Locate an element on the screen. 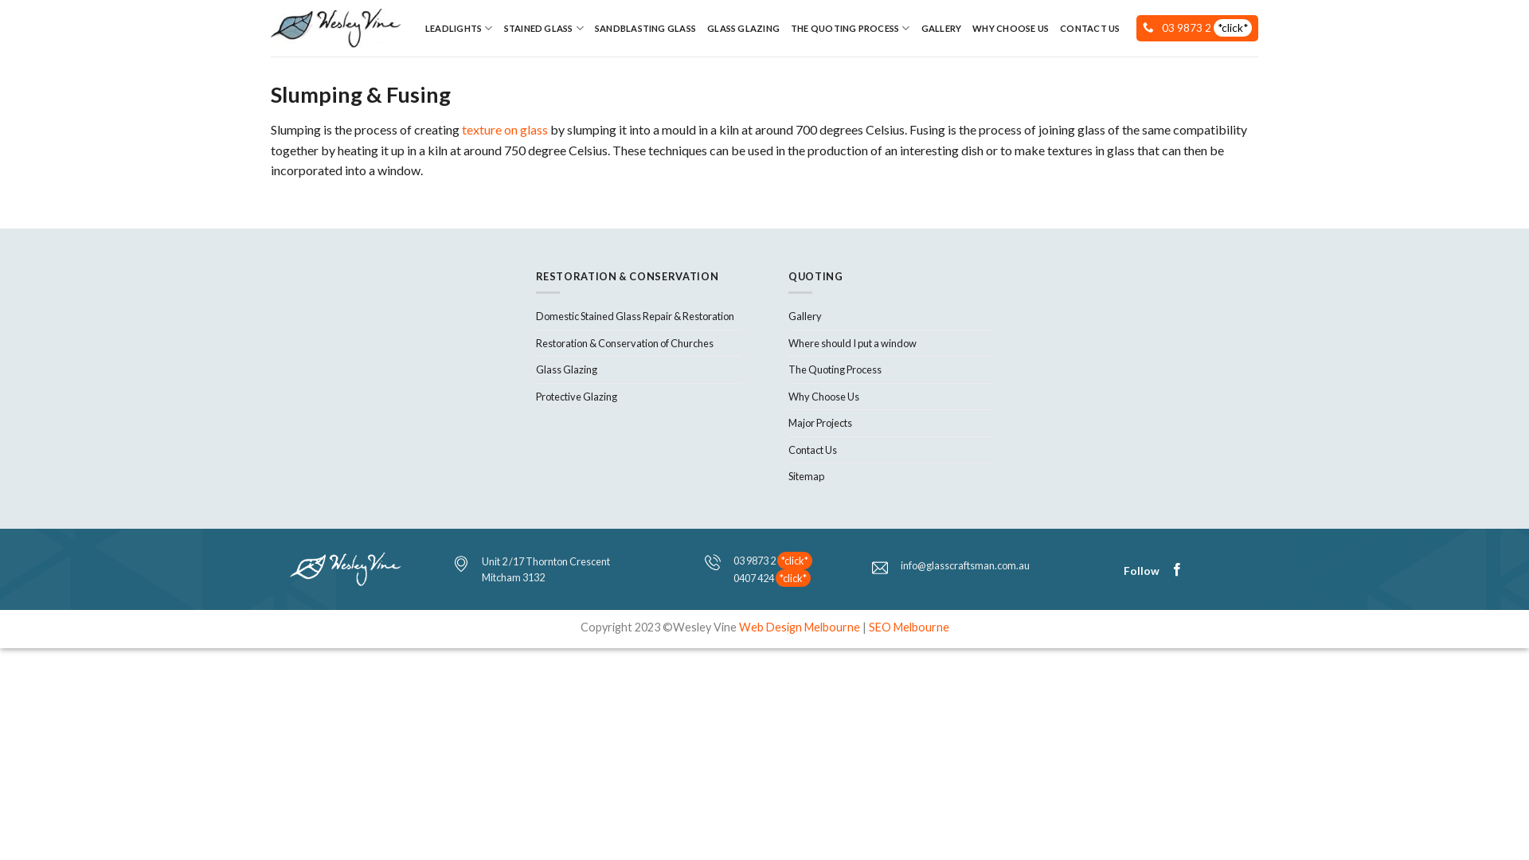 The width and height of the screenshot is (1529, 860). LEADLIGHTS is located at coordinates (459, 29).